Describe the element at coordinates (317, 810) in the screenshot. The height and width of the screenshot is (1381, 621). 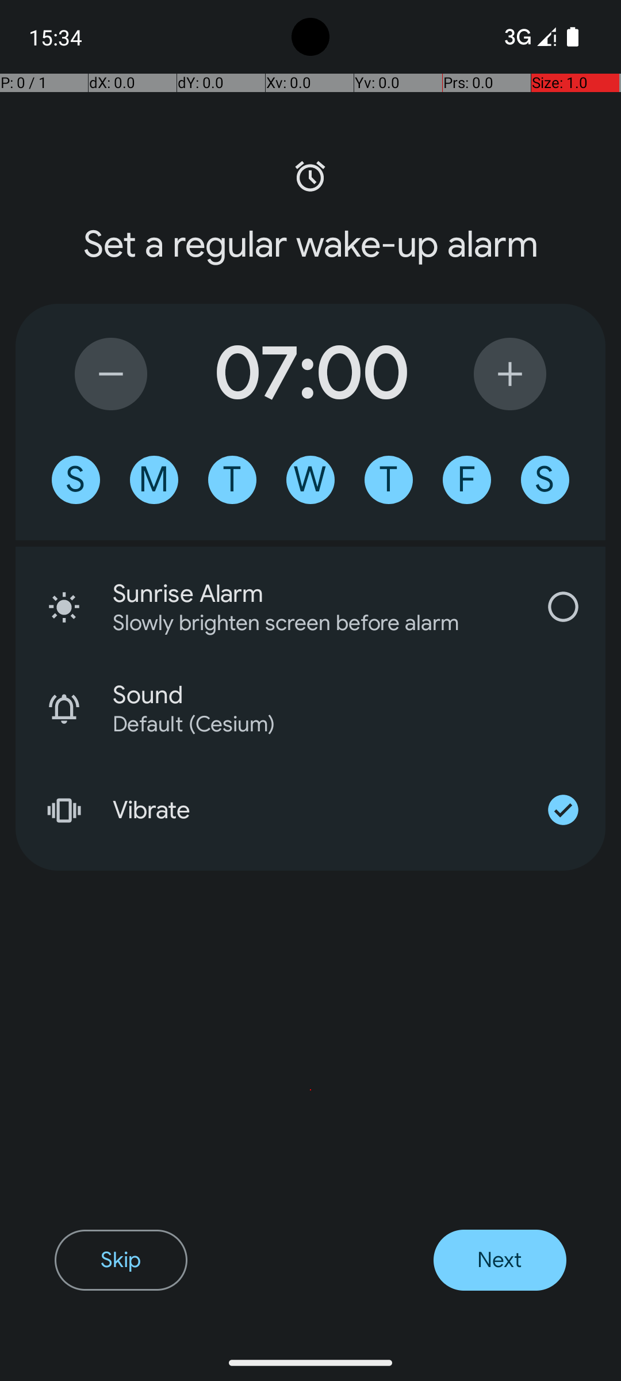
I see `Vibrate` at that location.